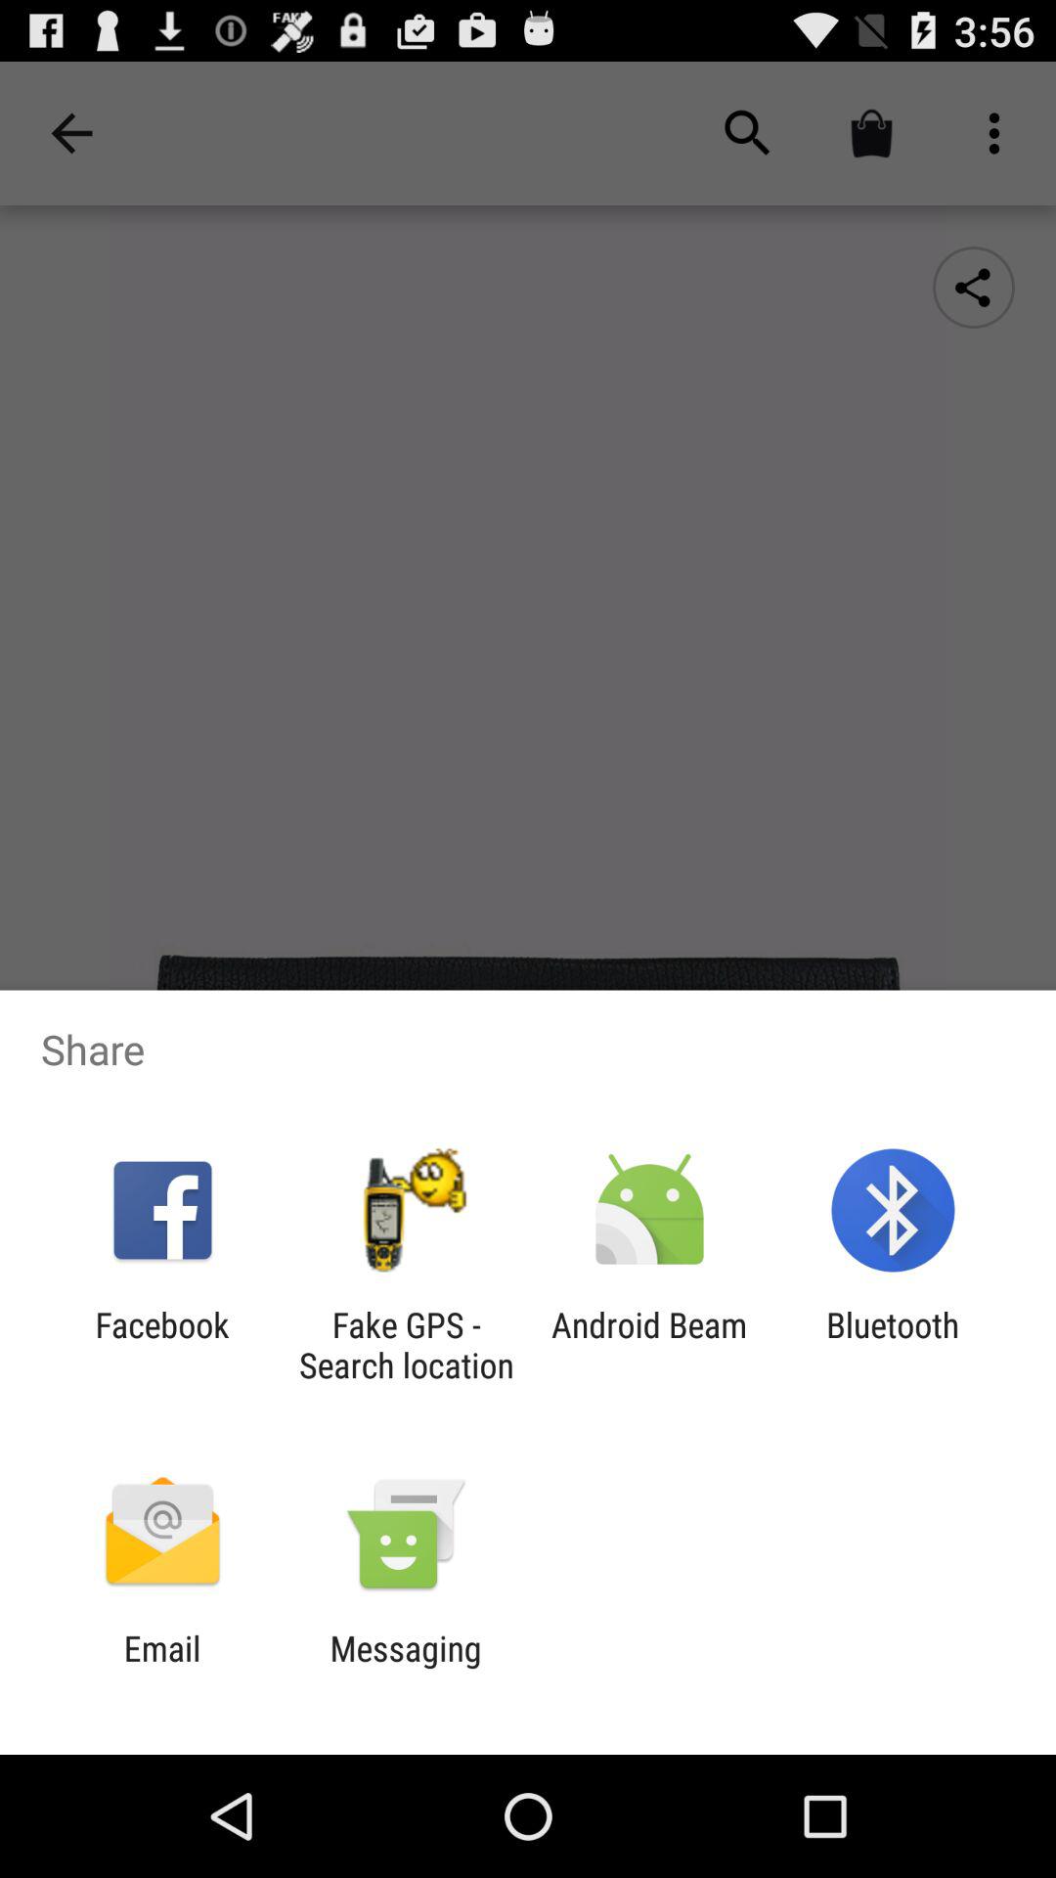 Image resolution: width=1056 pixels, height=1878 pixels. I want to click on turn on app to the right of the fake gps search, so click(649, 1345).